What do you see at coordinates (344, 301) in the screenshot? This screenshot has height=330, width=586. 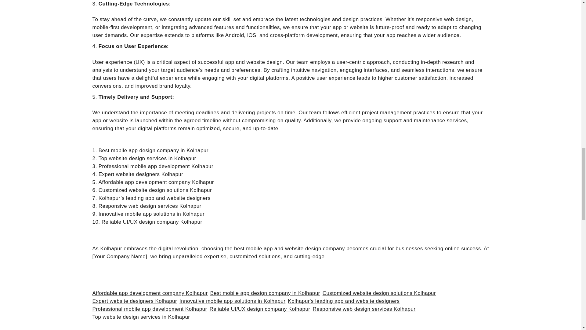 I see `Kolhapur's leading app and website designers` at bounding box center [344, 301].